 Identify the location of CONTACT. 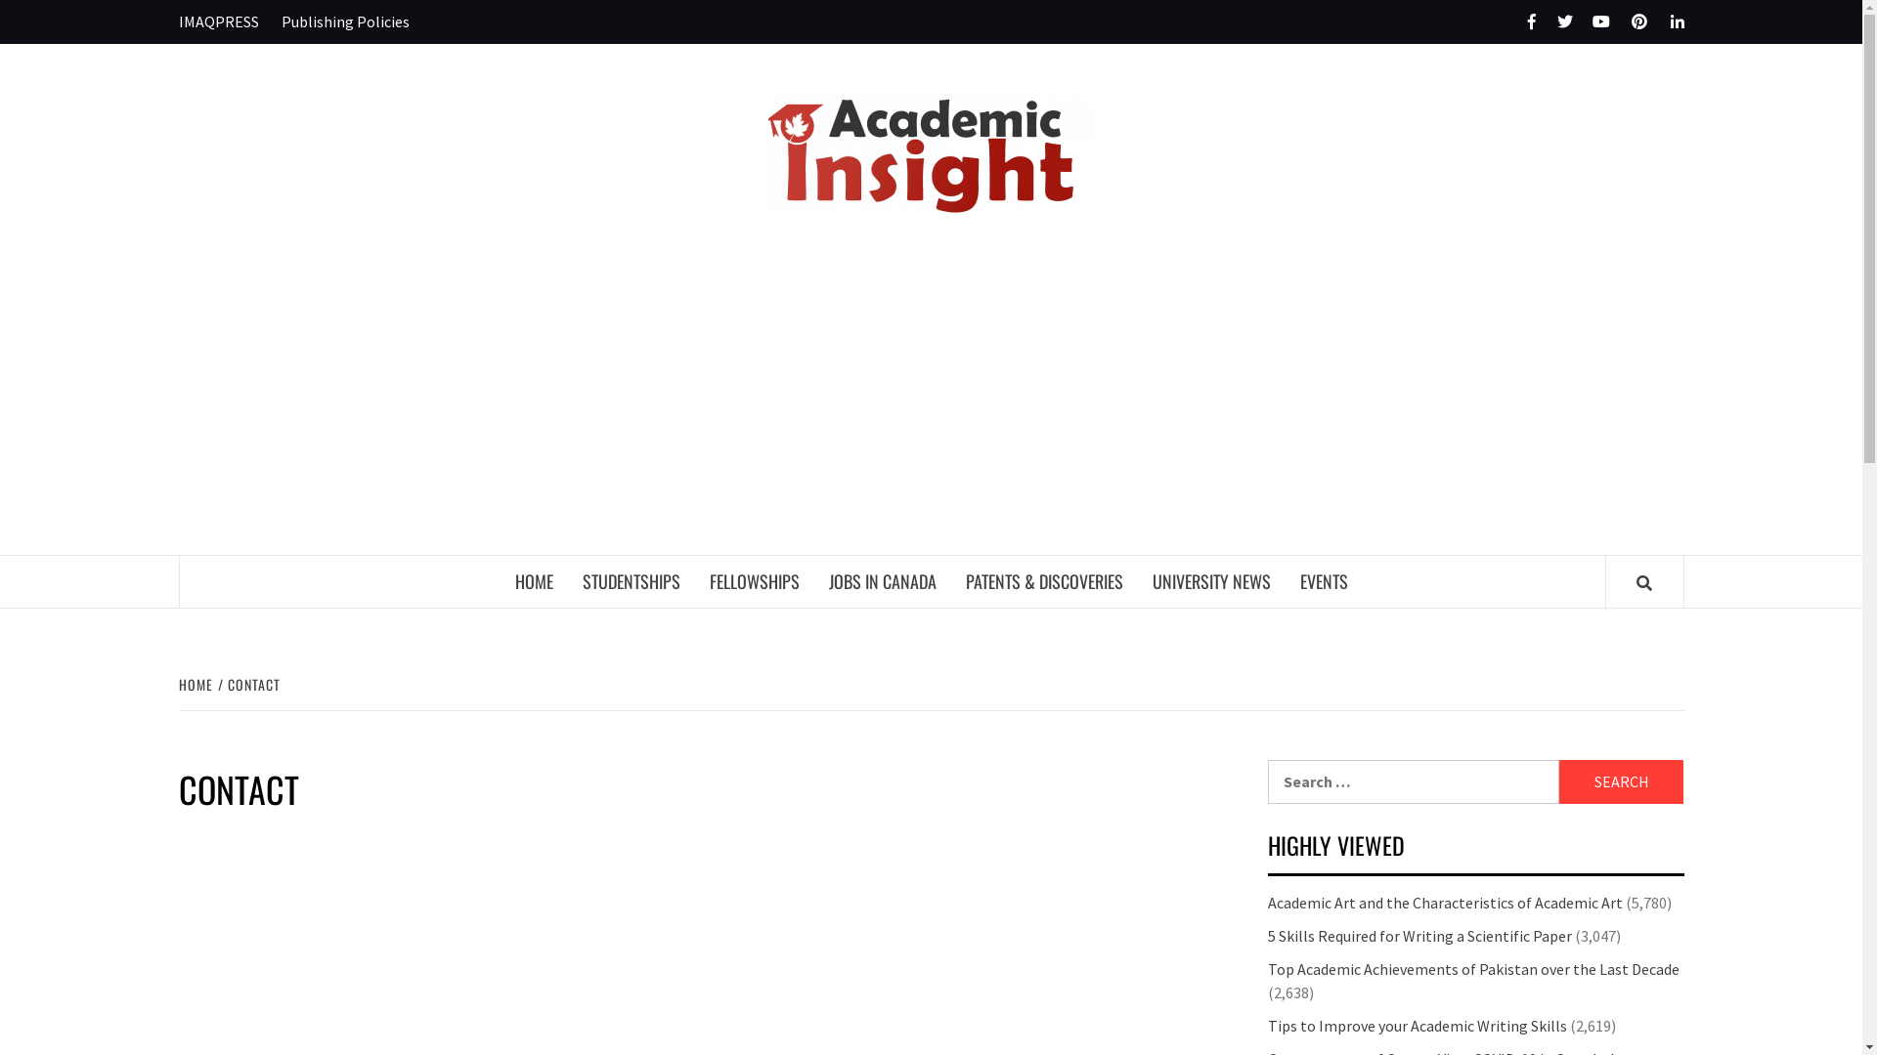
(250, 684).